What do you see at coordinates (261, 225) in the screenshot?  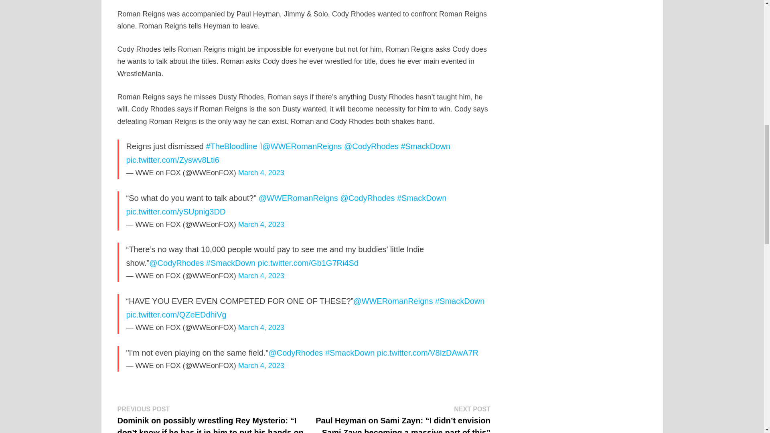 I see `March 4, 2023` at bounding box center [261, 225].